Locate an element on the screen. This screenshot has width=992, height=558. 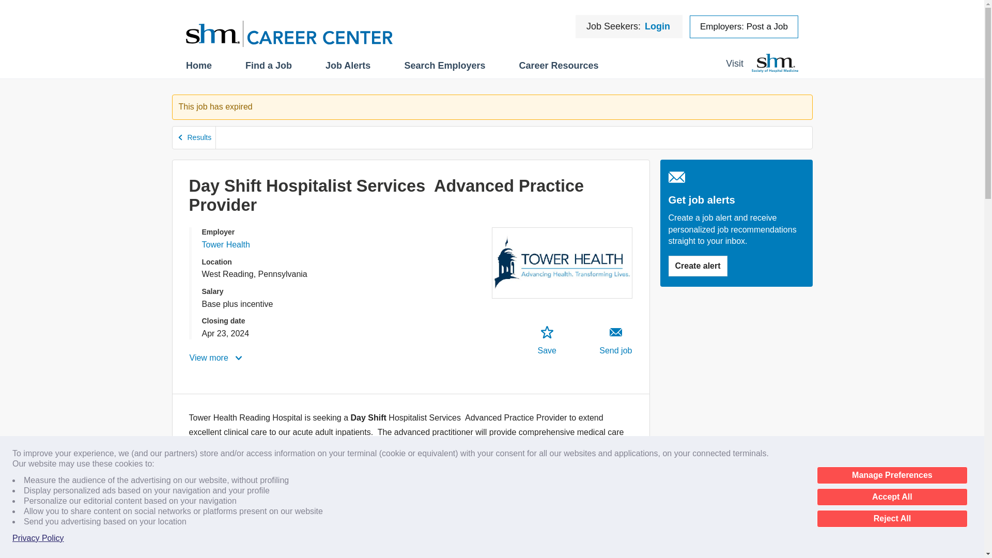
SHM Career Center is located at coordinates (289, 33).